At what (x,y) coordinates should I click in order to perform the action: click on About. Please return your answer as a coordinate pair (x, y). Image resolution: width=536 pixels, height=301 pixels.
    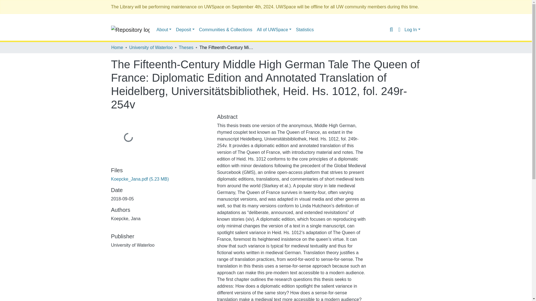
    Looking at the image, I should click on (164, 30).